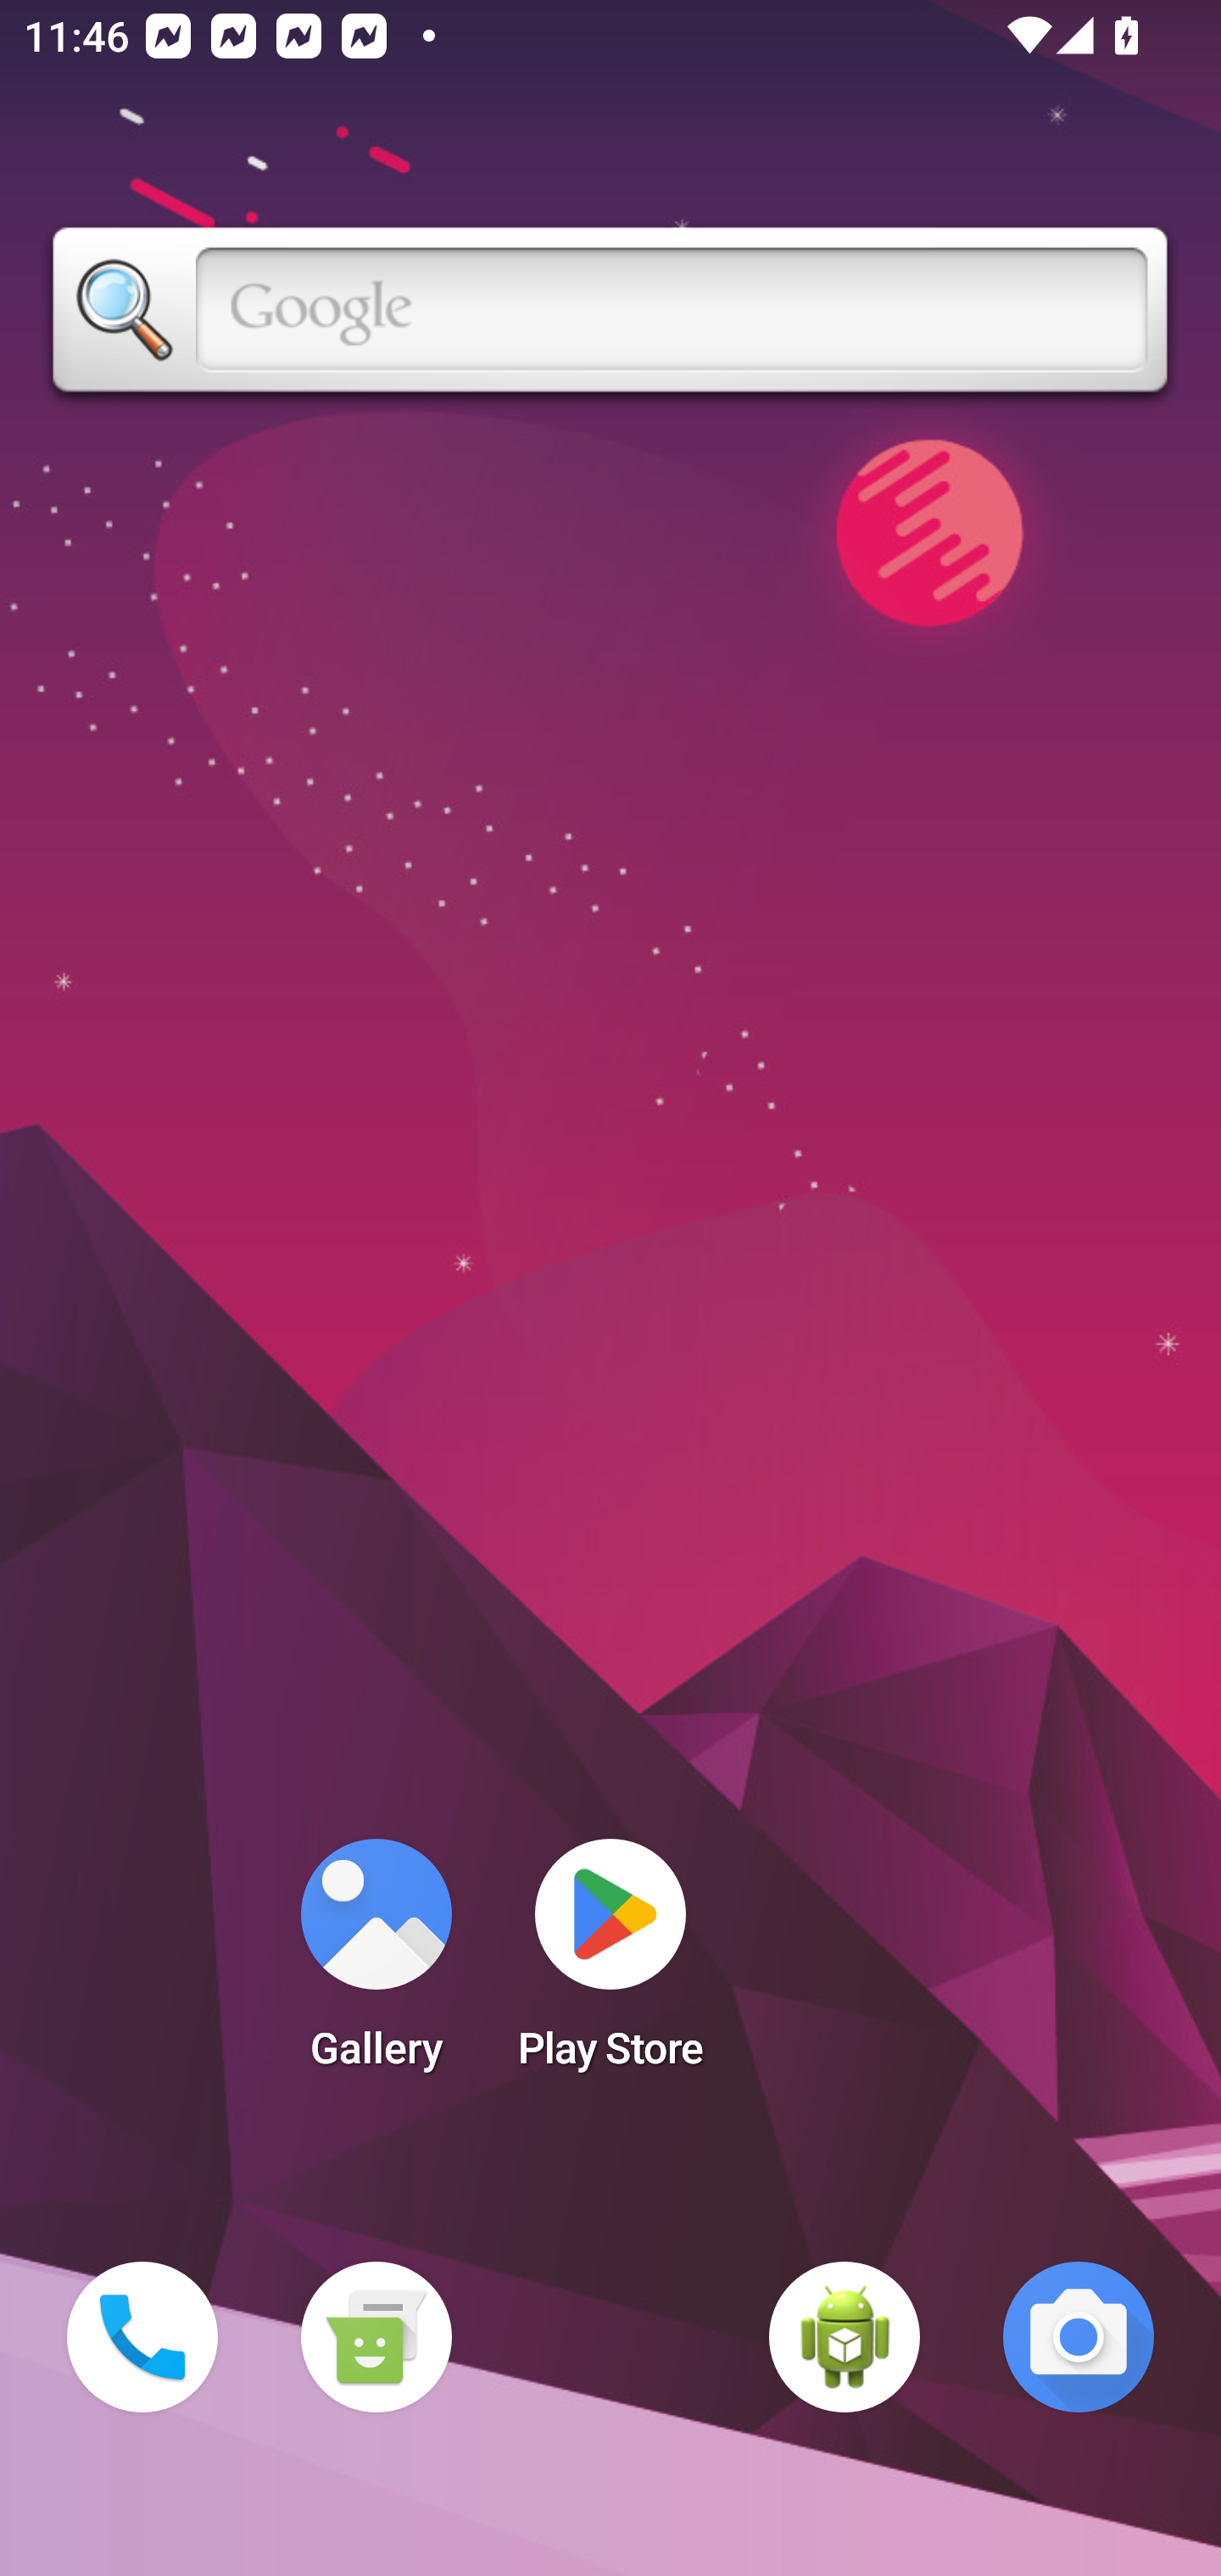 This screenshot has height=2576, width=1221. What do you see at coordinates (845, 2337) in the screenshot?
I see `WebView Browser Tester` at bounding box center [845, 2337].